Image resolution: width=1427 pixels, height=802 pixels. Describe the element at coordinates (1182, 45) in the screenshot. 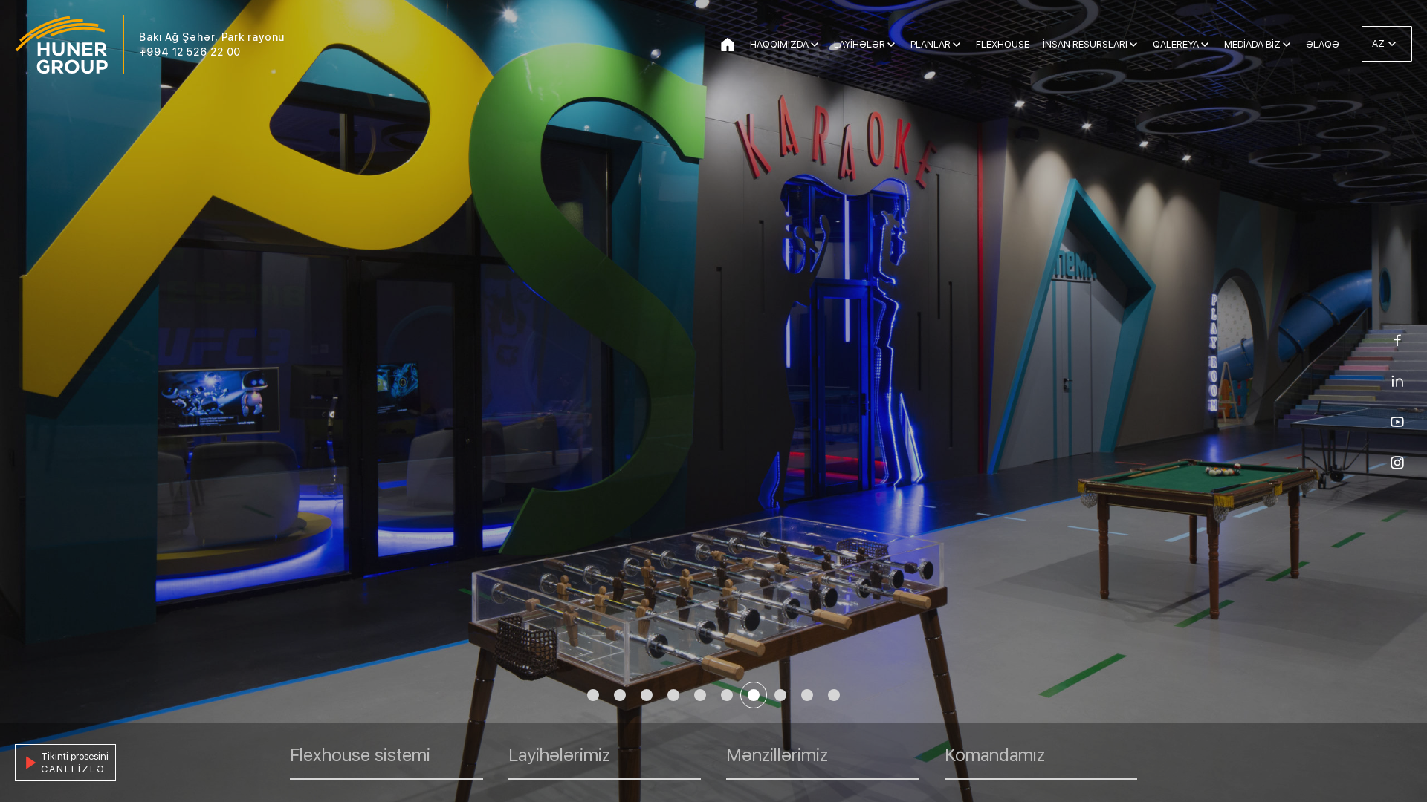

I see `QALEREYA` at that location.